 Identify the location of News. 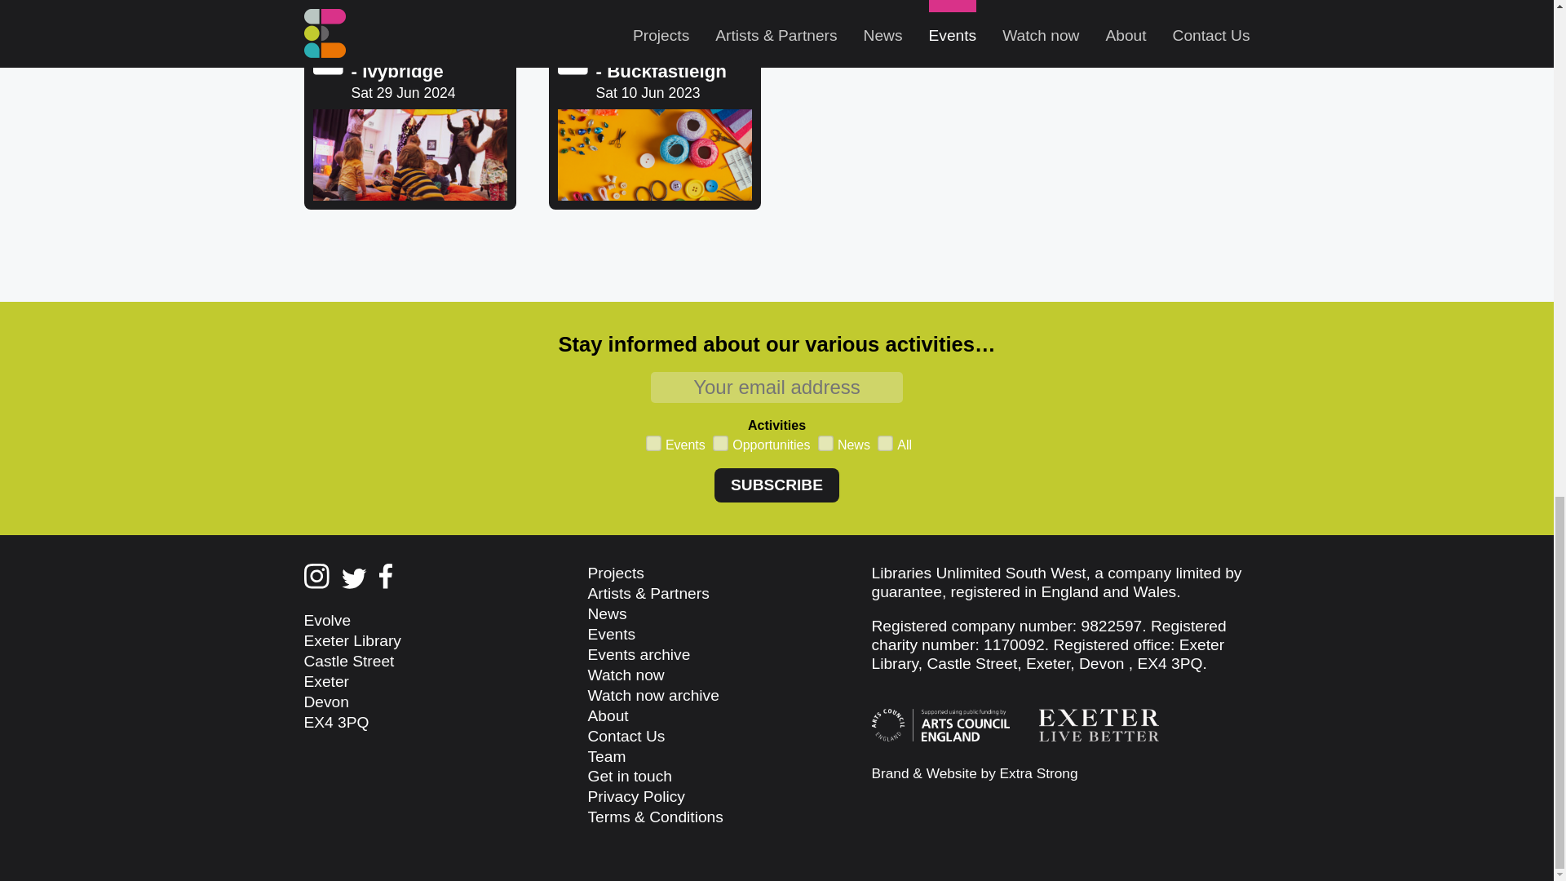
(652, 695).